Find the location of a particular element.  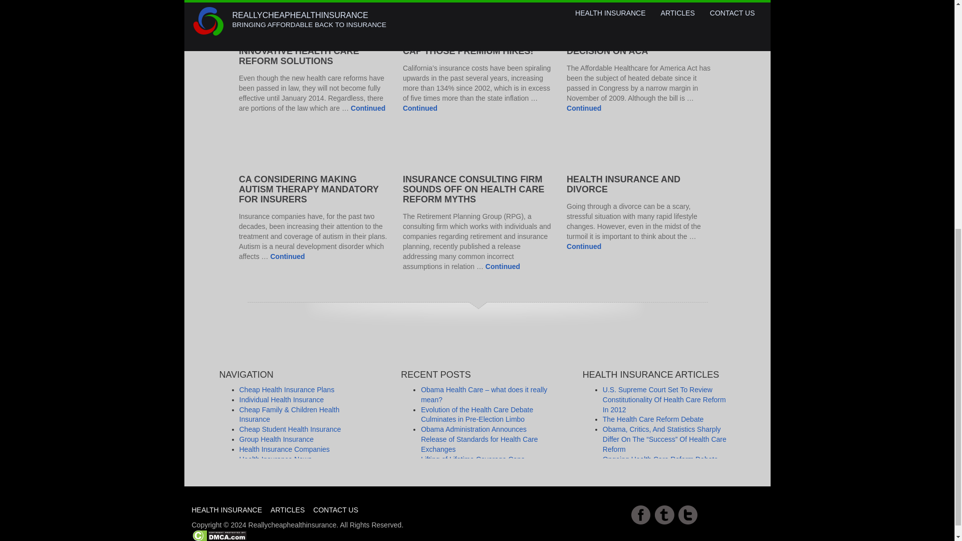

Continued is located at coordinates (584, 108).